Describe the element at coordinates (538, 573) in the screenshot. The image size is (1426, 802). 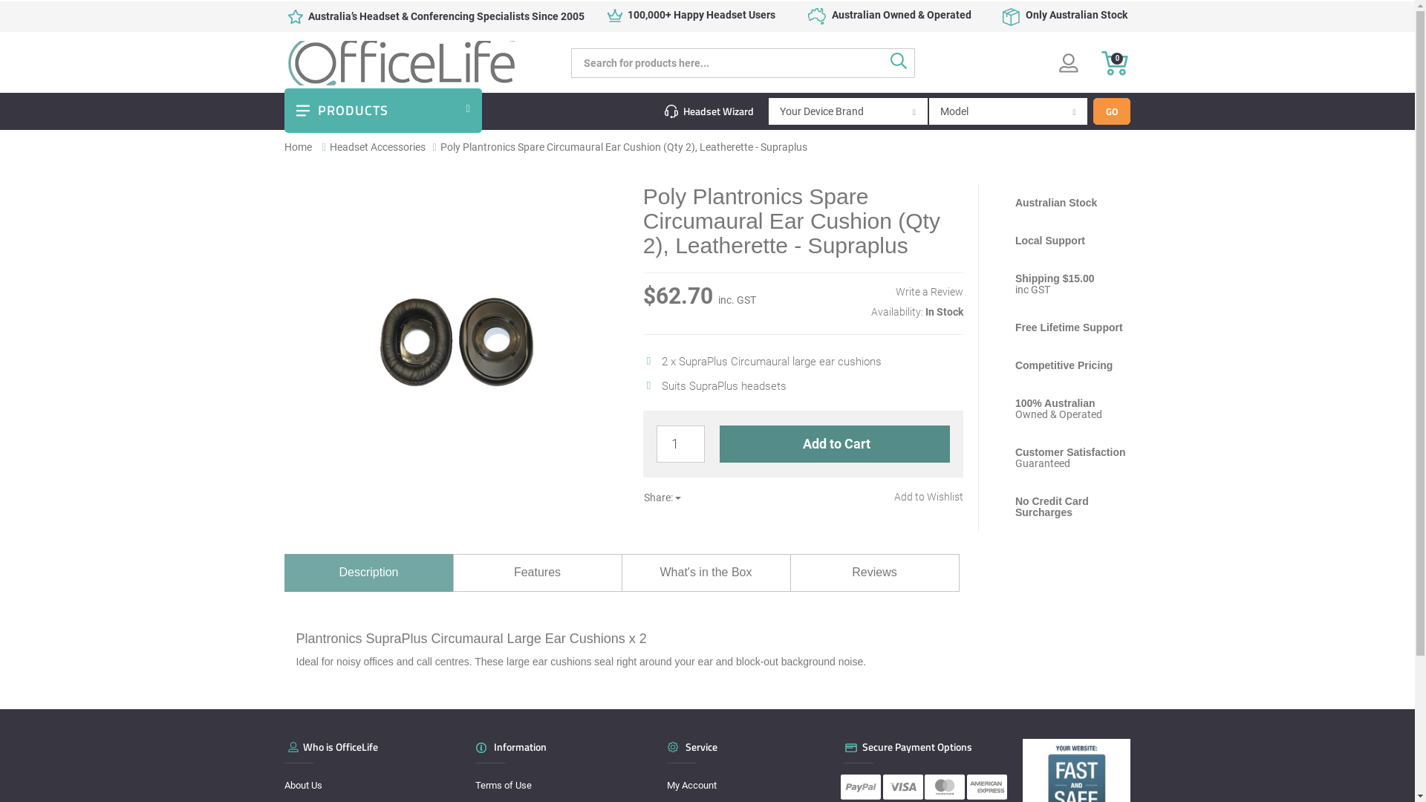
I see `Features` at that location.